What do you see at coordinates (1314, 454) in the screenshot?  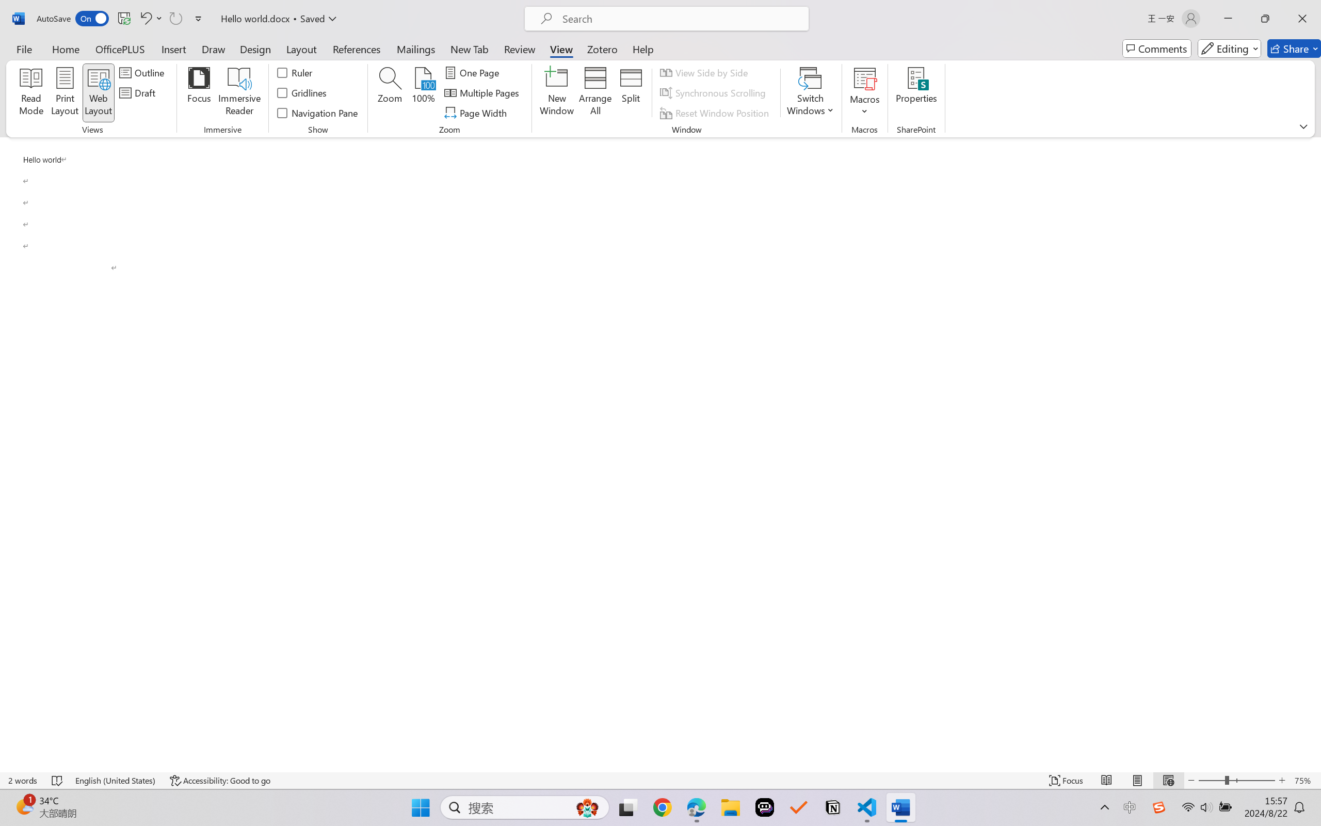 I see `Class: NetUIScrollBar` at bounding box center [1314, 454].